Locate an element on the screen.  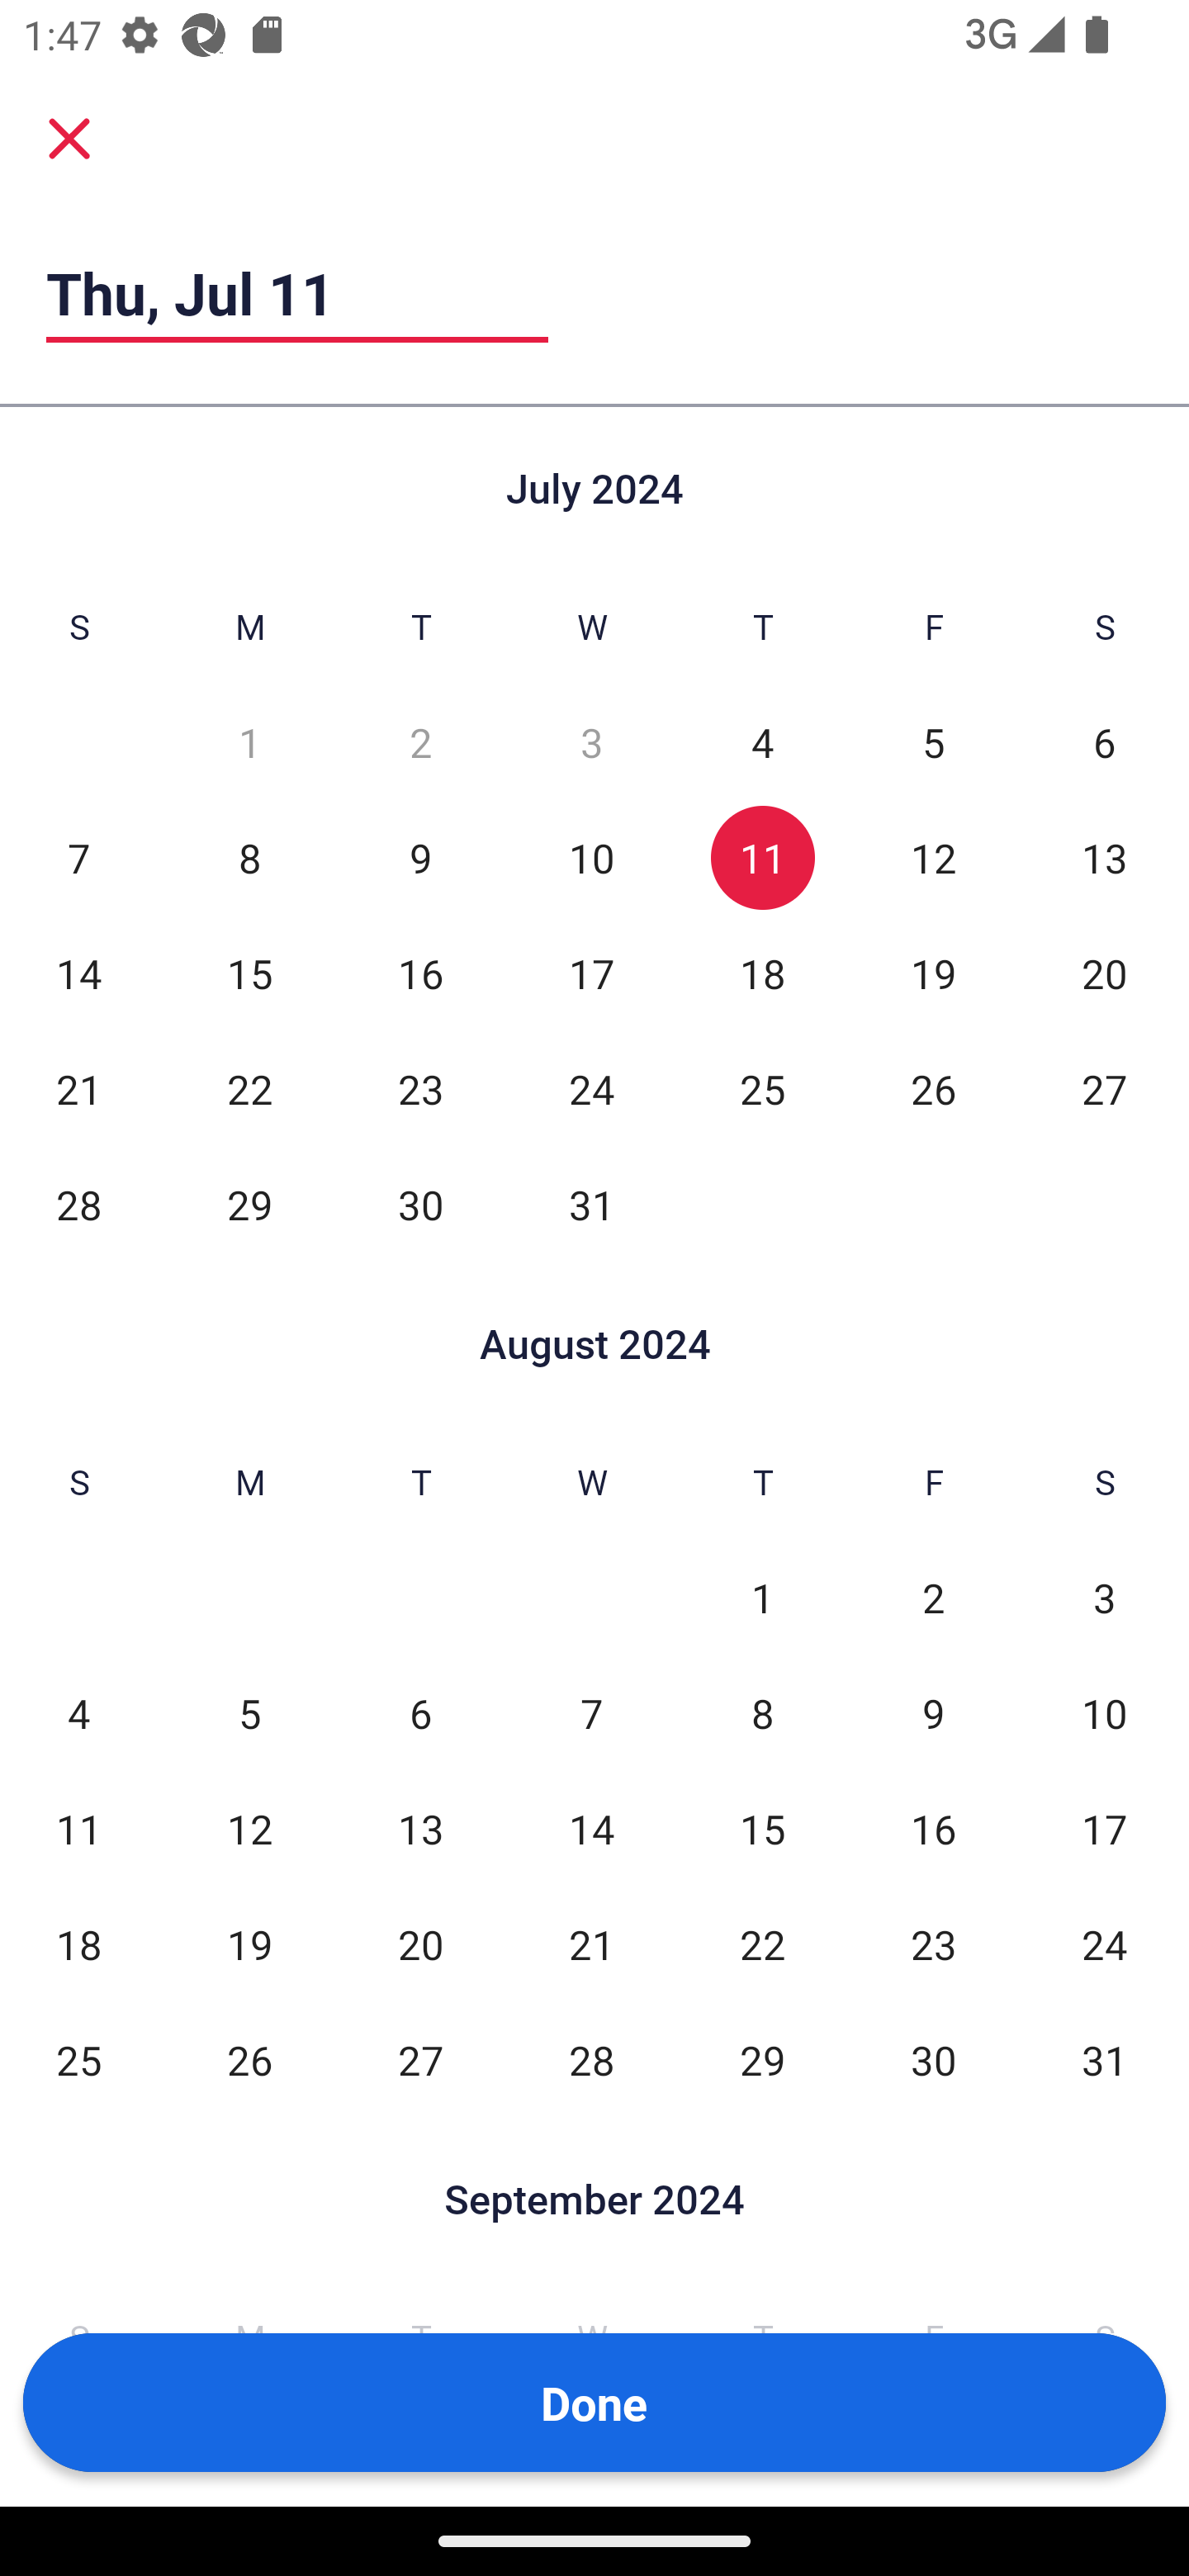
14 Sun, Jul 14, Not Selected is located at coordinates (78, 973).